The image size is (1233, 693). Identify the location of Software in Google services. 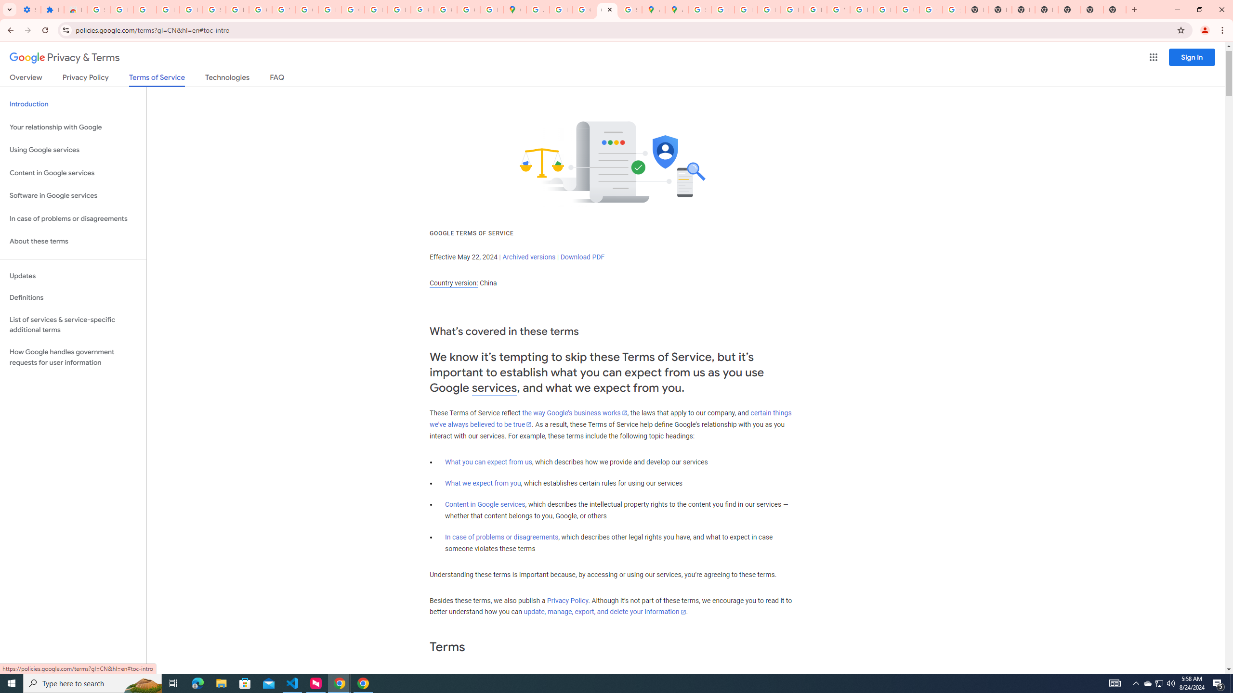
(73, 195).